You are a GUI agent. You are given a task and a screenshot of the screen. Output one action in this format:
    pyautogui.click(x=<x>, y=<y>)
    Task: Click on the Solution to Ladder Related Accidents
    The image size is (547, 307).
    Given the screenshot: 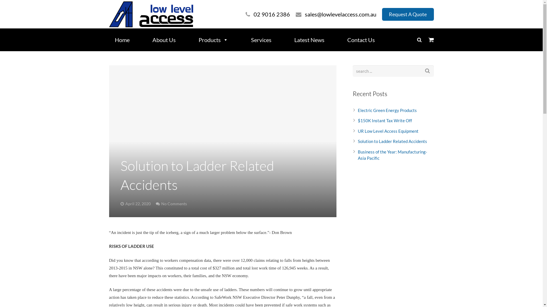 What is the action you would take?
    pyautogui.click(x=393, y=141)
    